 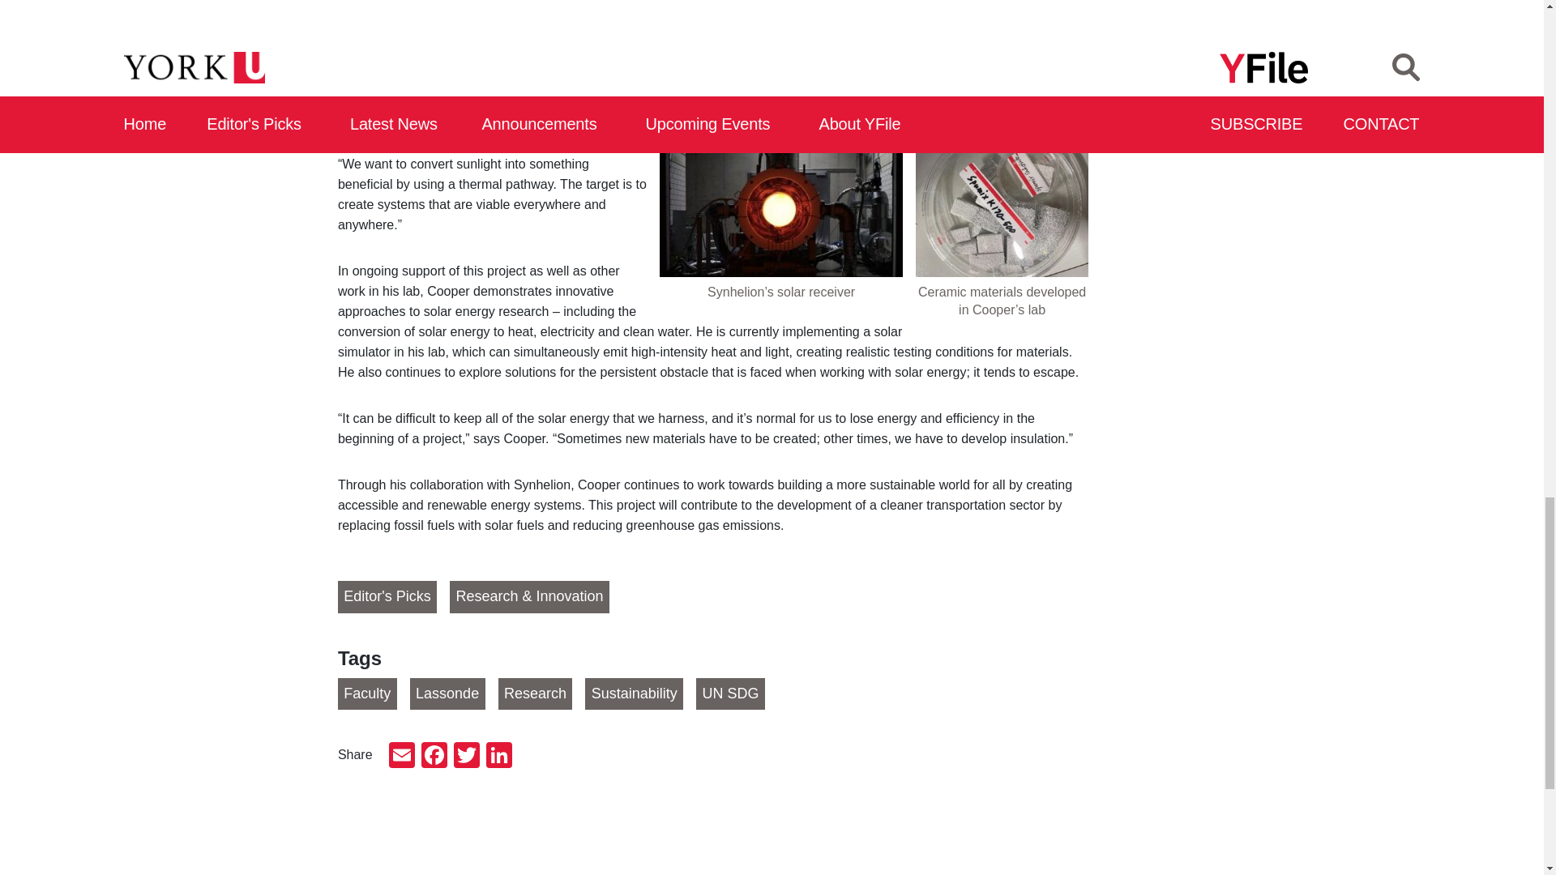 What do you see at coordinates (498, 757) in the screenshot?
I see `LinkedIn` at bounding box center [498, 757].